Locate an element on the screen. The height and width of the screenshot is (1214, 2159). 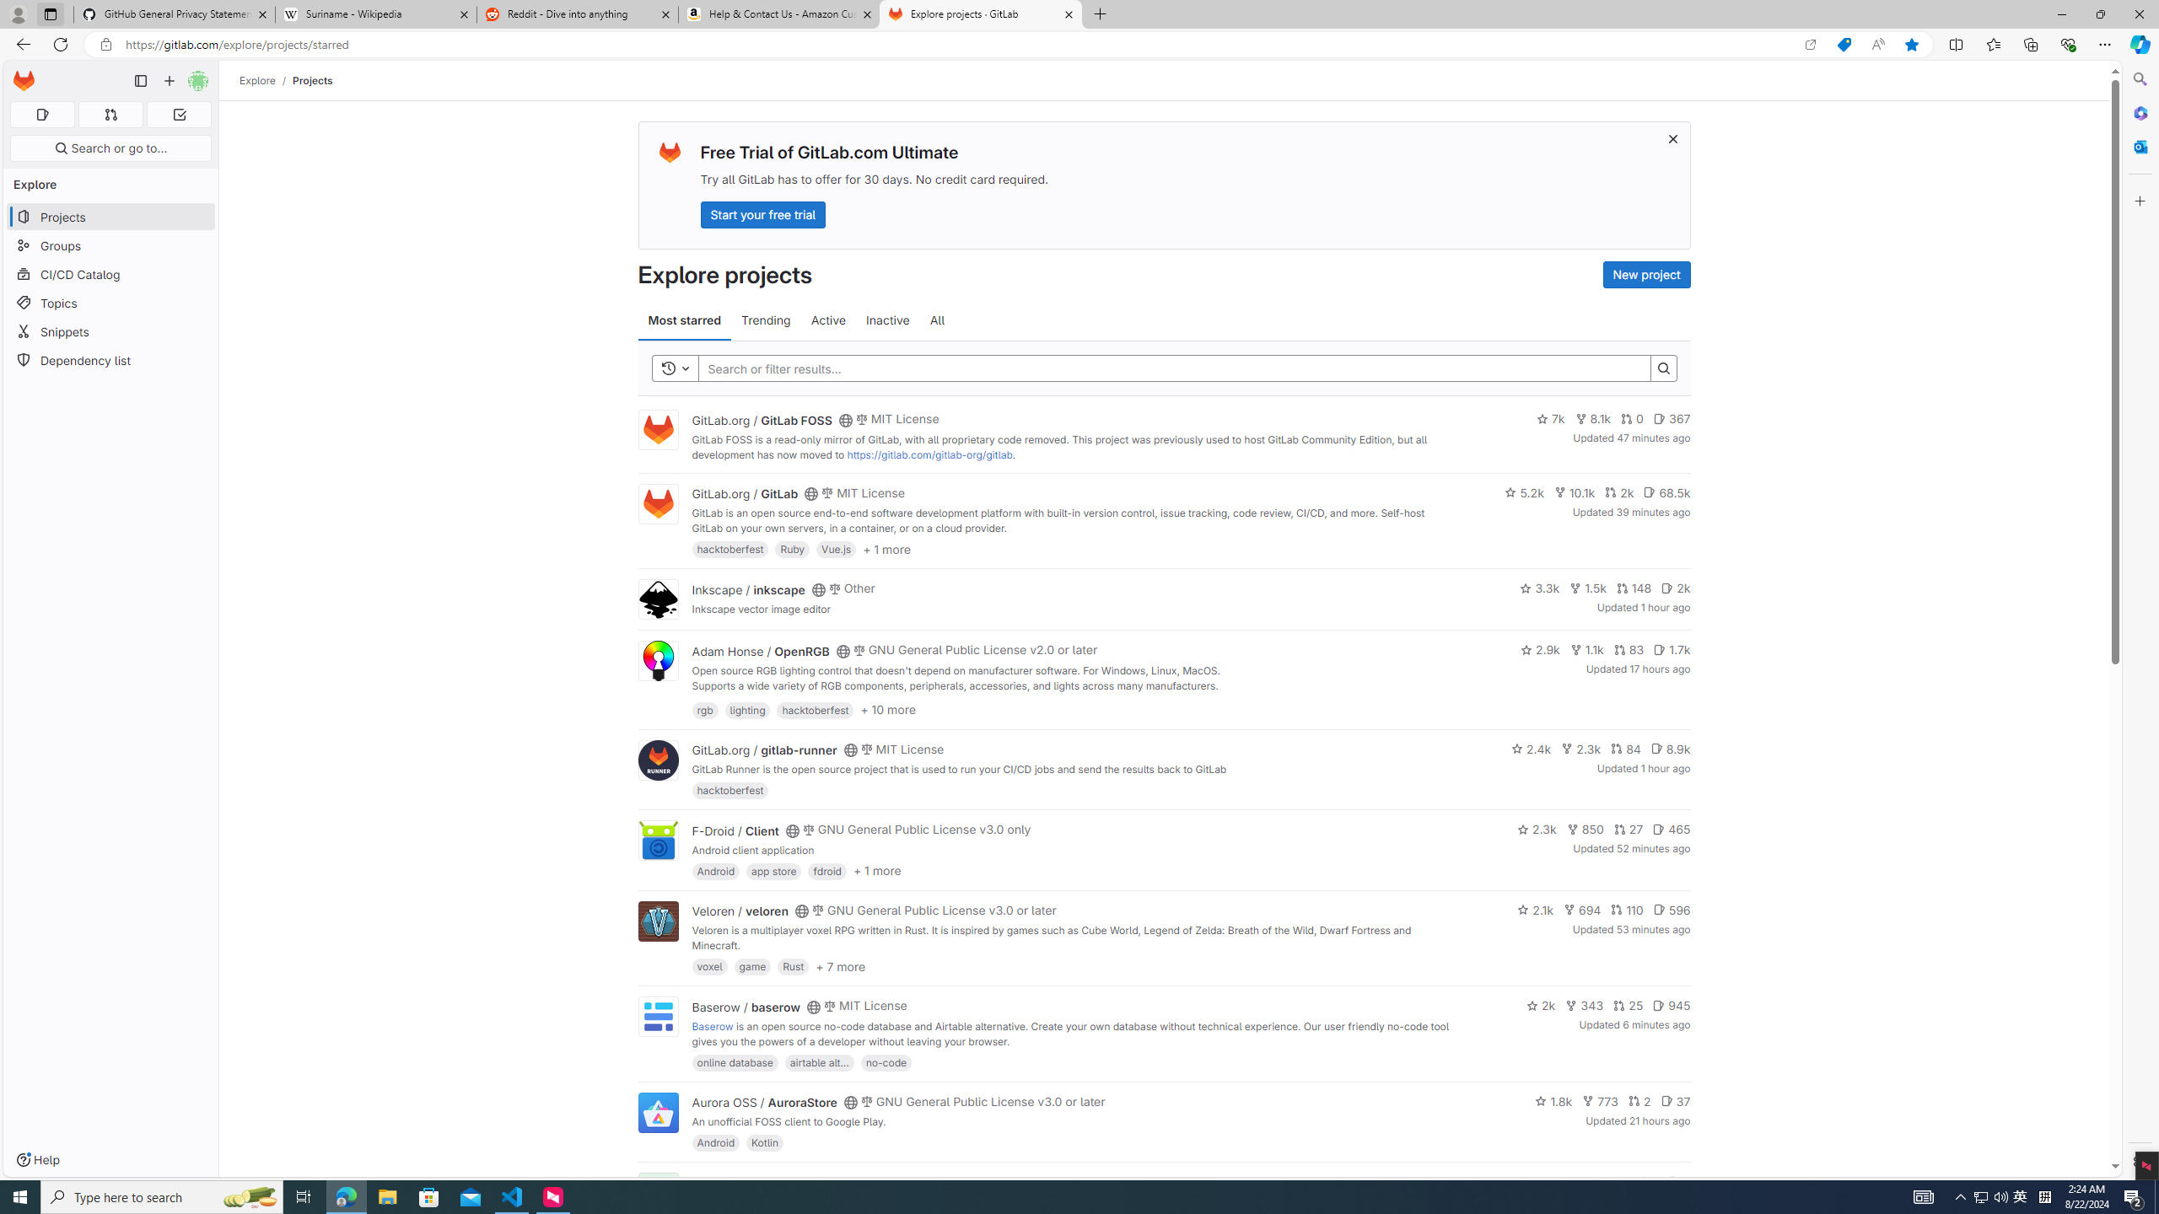
Aurora OSS / AuroraStore is located at coordinates (764, 1103).